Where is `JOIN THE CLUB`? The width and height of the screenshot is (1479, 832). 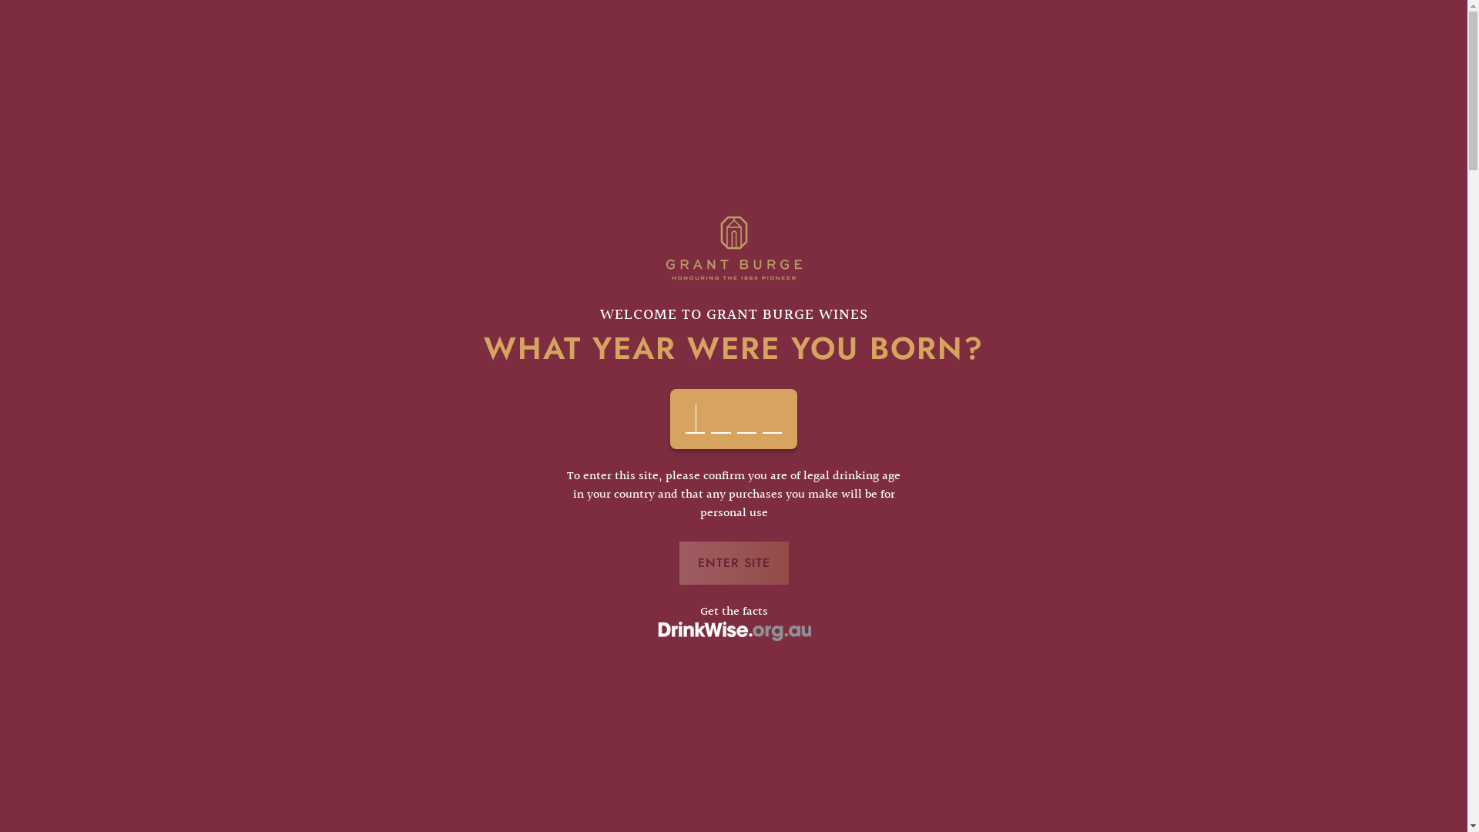 JOIN THE CLUB is located at coordinates (932, 58).